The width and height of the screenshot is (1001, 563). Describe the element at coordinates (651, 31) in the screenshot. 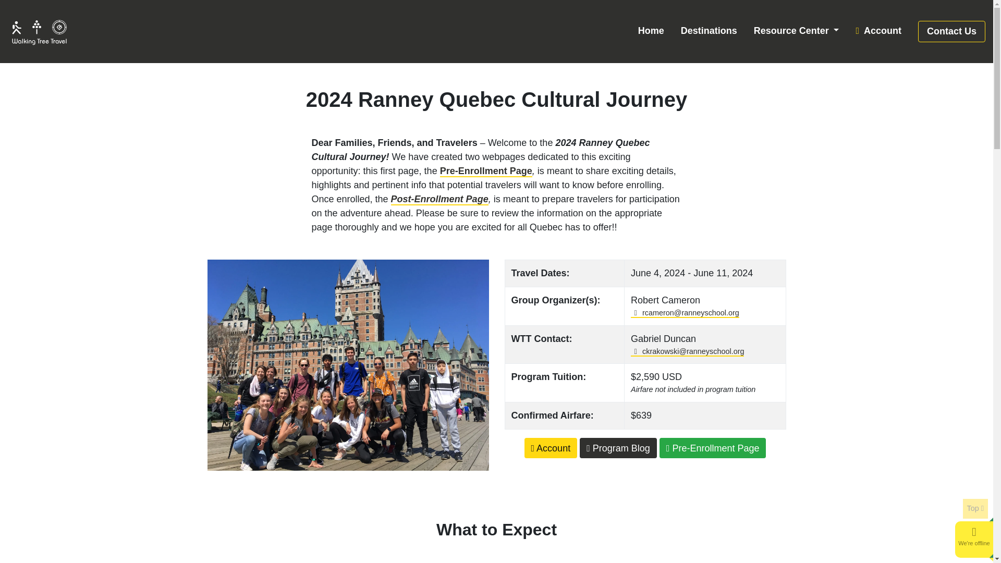

I see `Home` at that location.